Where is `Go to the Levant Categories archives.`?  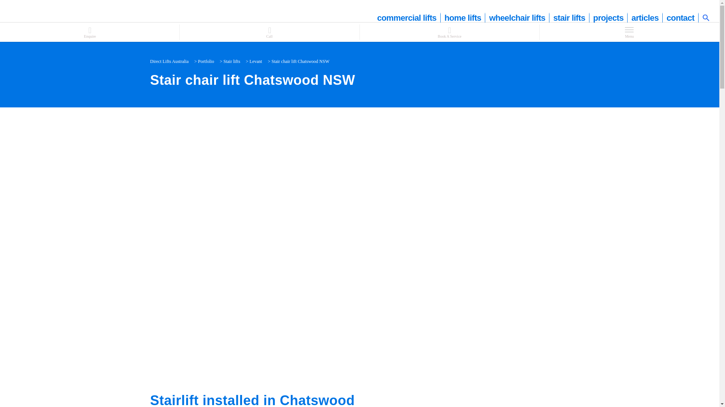
Go to the Levant Categories archives. is located at coordinates (255, 61).